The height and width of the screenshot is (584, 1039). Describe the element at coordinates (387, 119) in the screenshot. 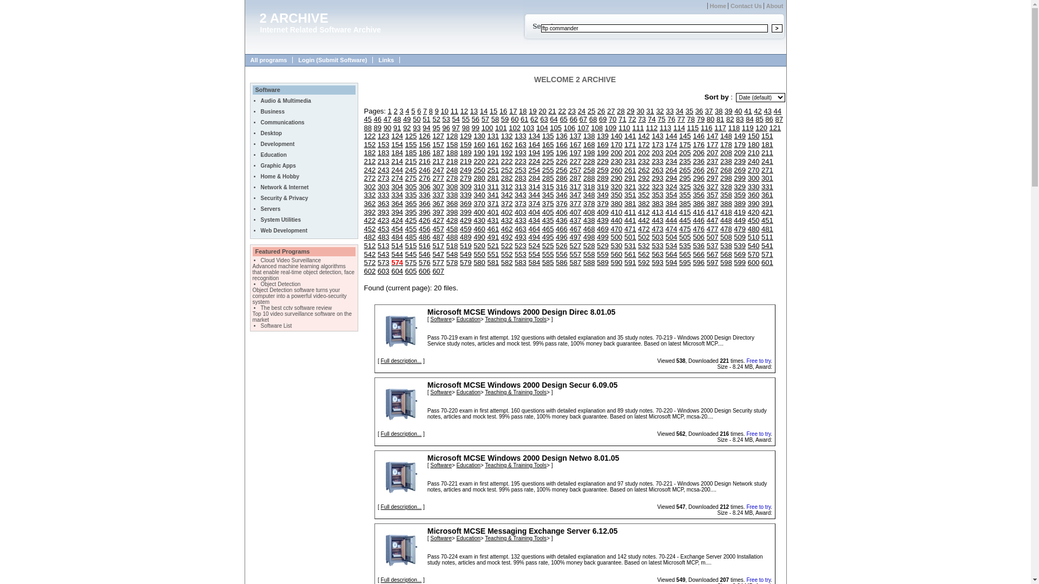

I see `47` at that location.